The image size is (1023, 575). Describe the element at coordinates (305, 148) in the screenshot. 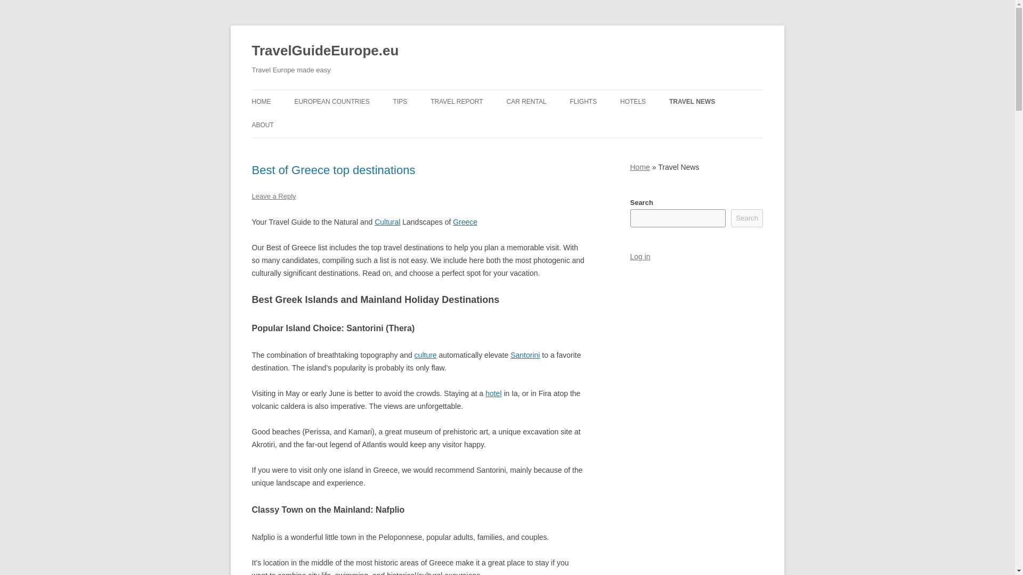

I see `PRIVACY POLICY` at that location.